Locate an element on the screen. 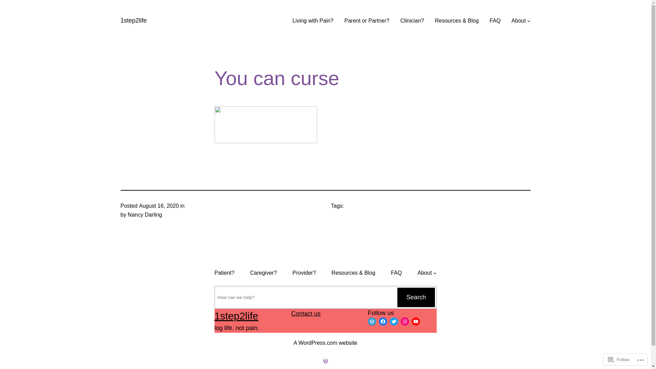 Image resolution: width=656 pixels, height=369 pixels. 1step2life is located at coordinates (236, 316).